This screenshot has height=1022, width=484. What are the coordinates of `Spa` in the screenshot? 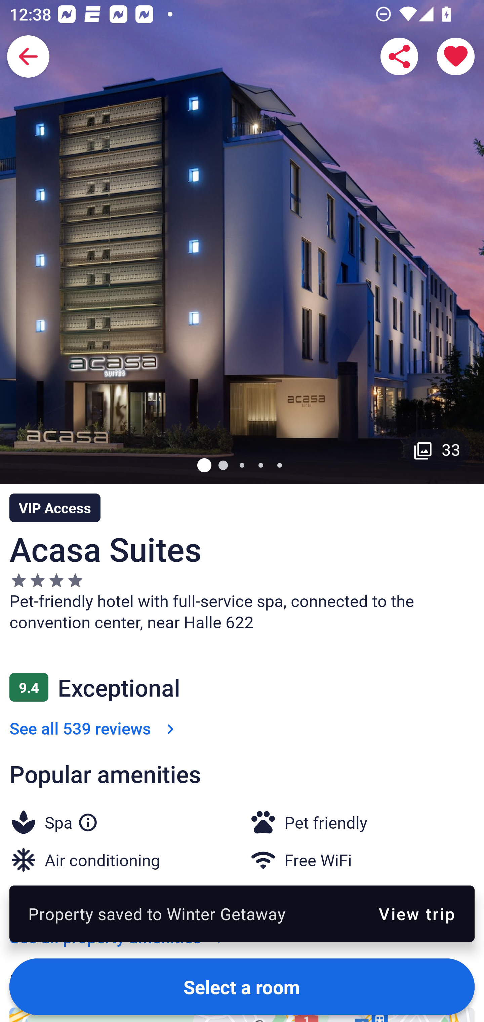 It's located at (71, 820).